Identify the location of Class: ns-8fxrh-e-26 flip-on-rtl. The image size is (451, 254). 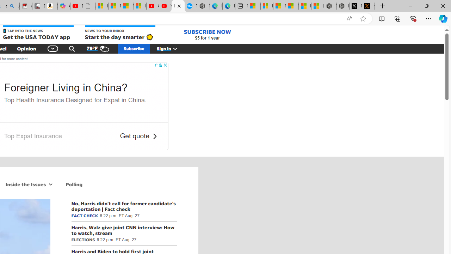
(154, 136).